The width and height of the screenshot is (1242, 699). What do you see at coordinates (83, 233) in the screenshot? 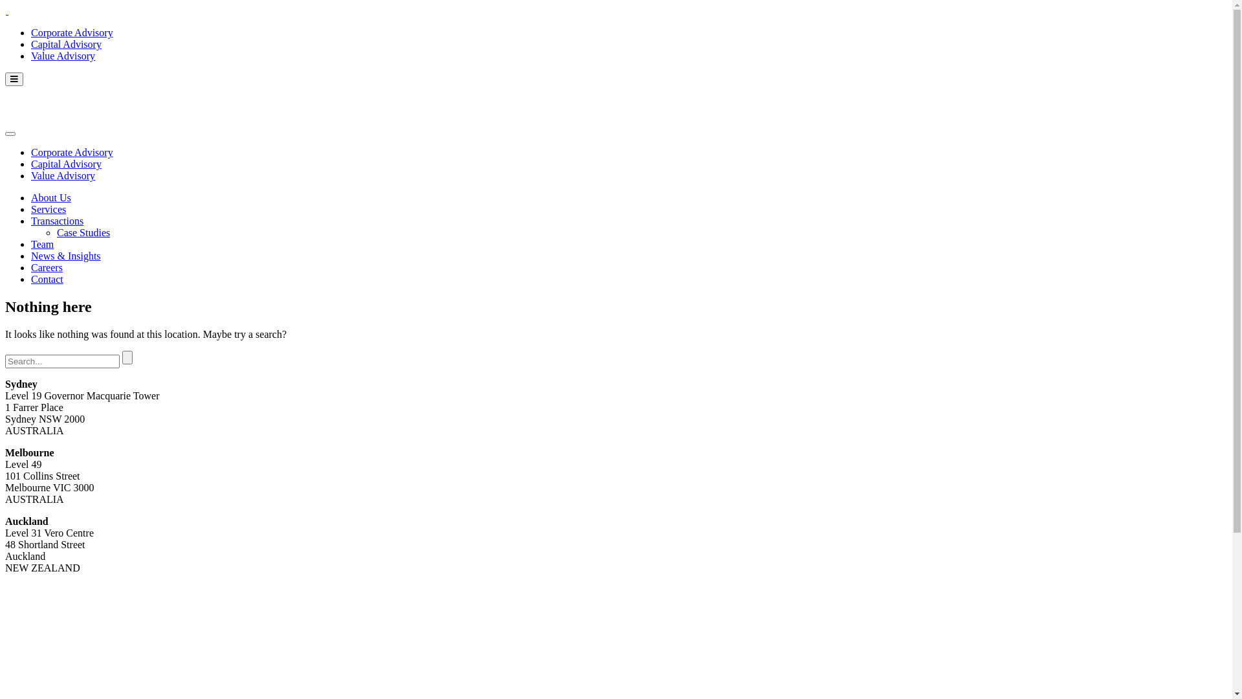
I see `Case Studies` at bounding box center [83, 233].